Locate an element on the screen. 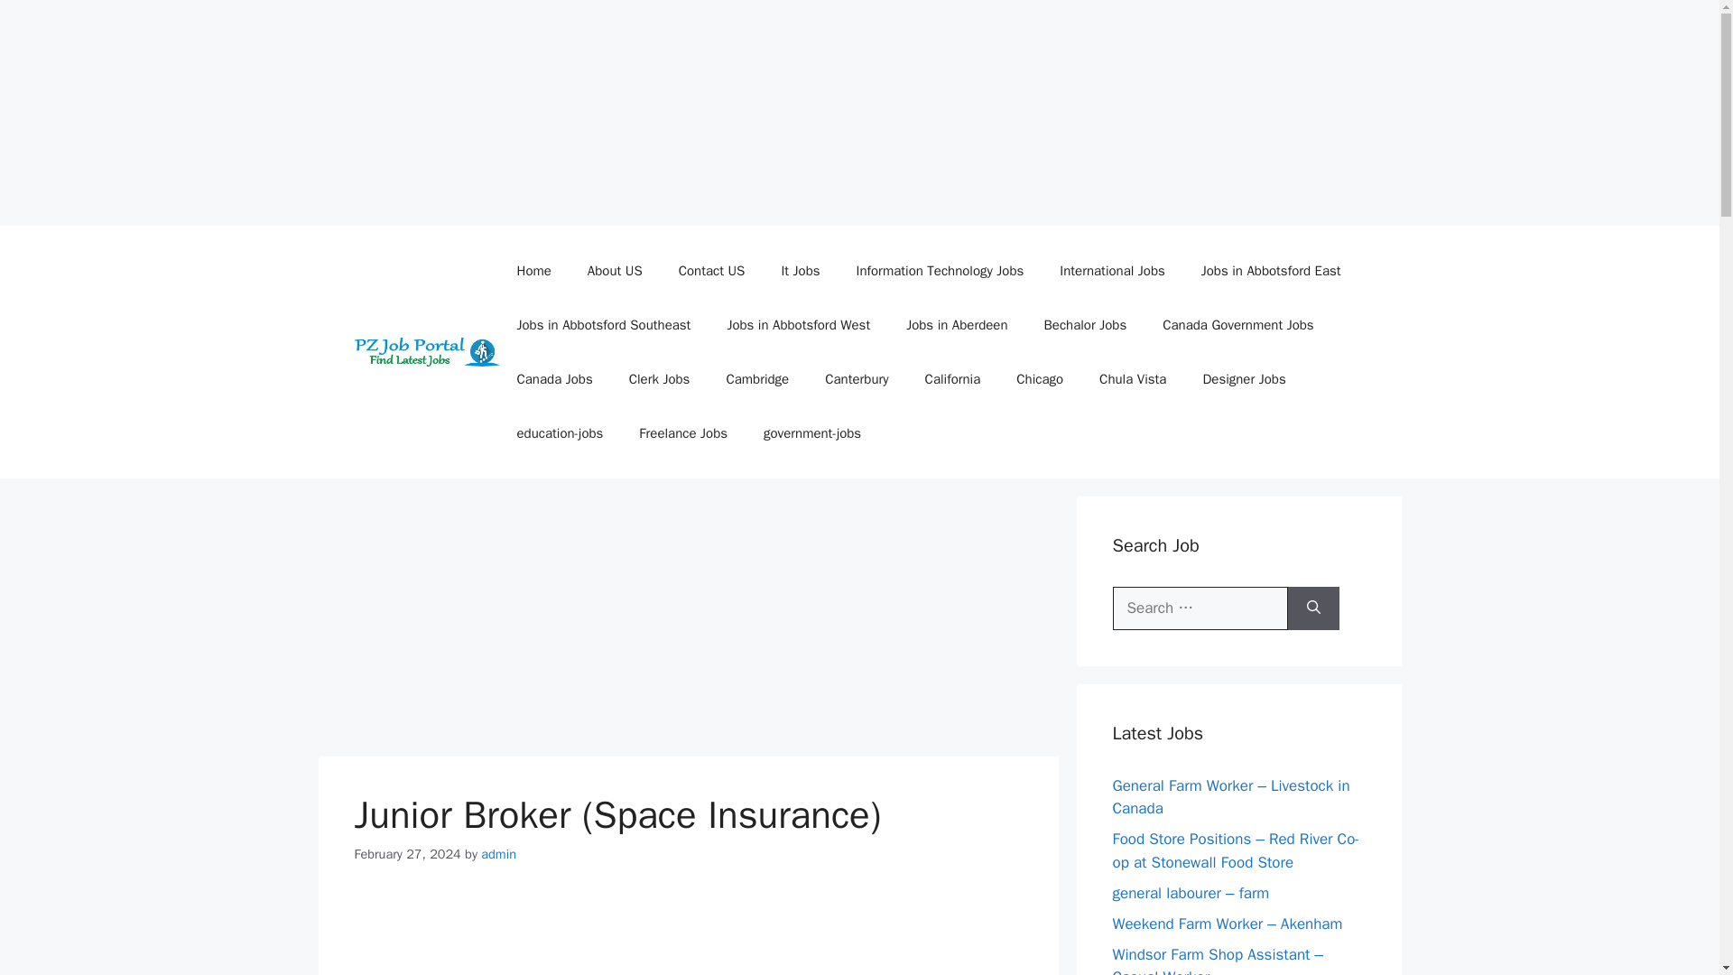  Jobs in Abbotsford East is located at coordinates (1271, 271).